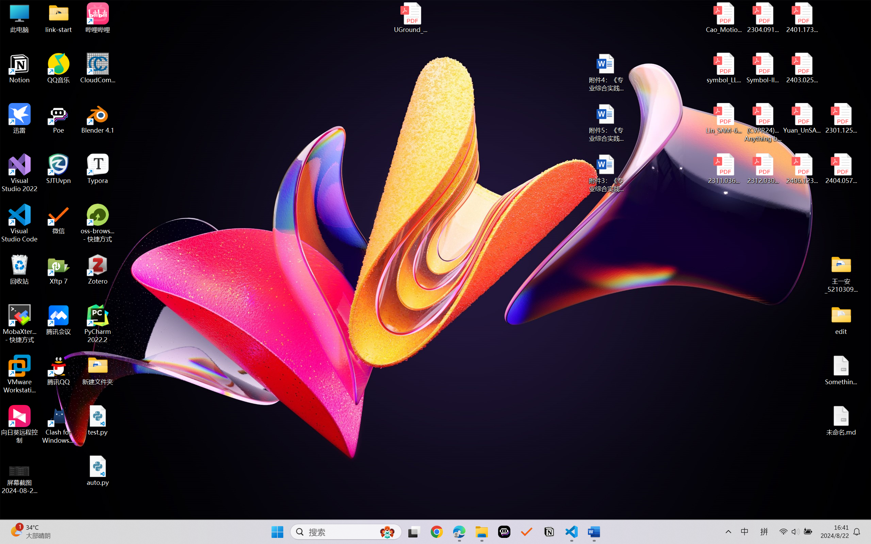 This screenshot has width=871, height=544. I want to click on Blender 4.1, so click(98, 118).